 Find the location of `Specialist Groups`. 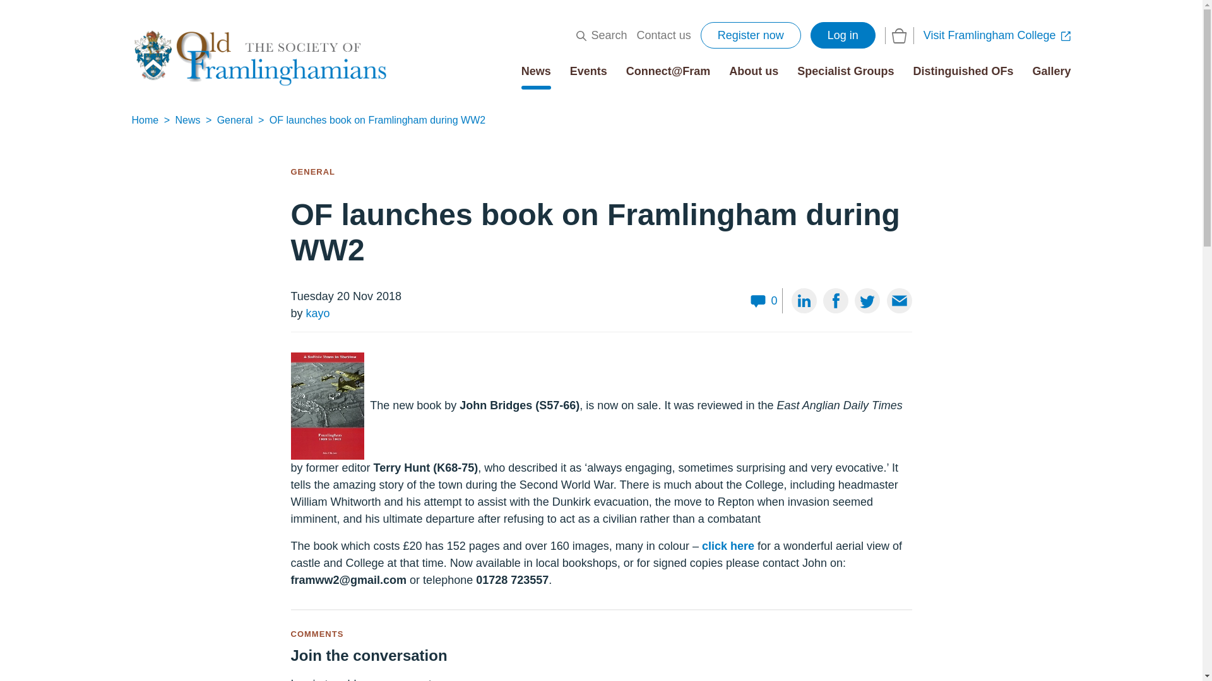

Specialist Groups is located at coordinates (846, 71).